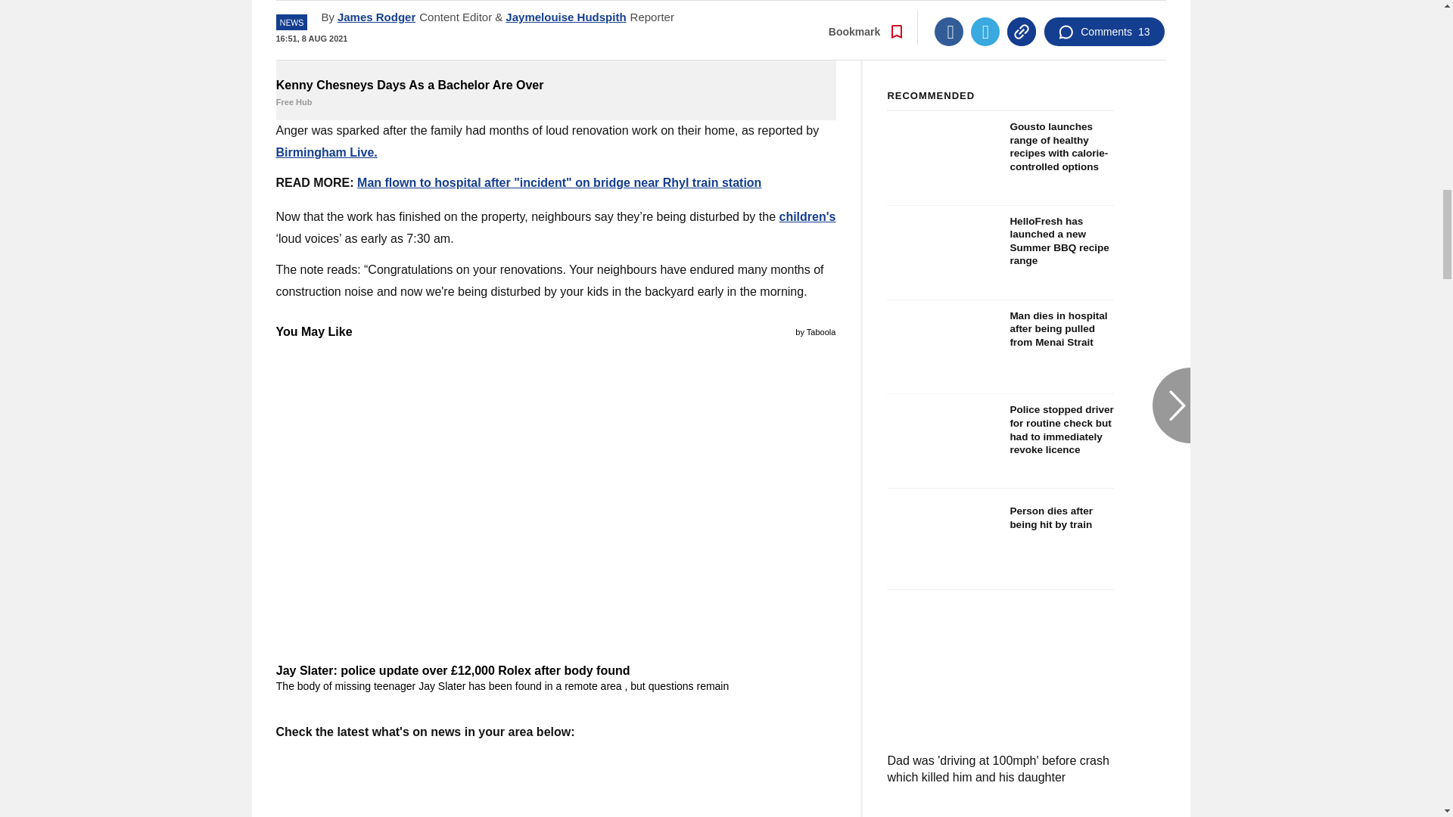 This screenshot has height=817, width=1453. I want to click on Kenny Chesneys Days As a Bachelor Are Over, so click(555, 36).